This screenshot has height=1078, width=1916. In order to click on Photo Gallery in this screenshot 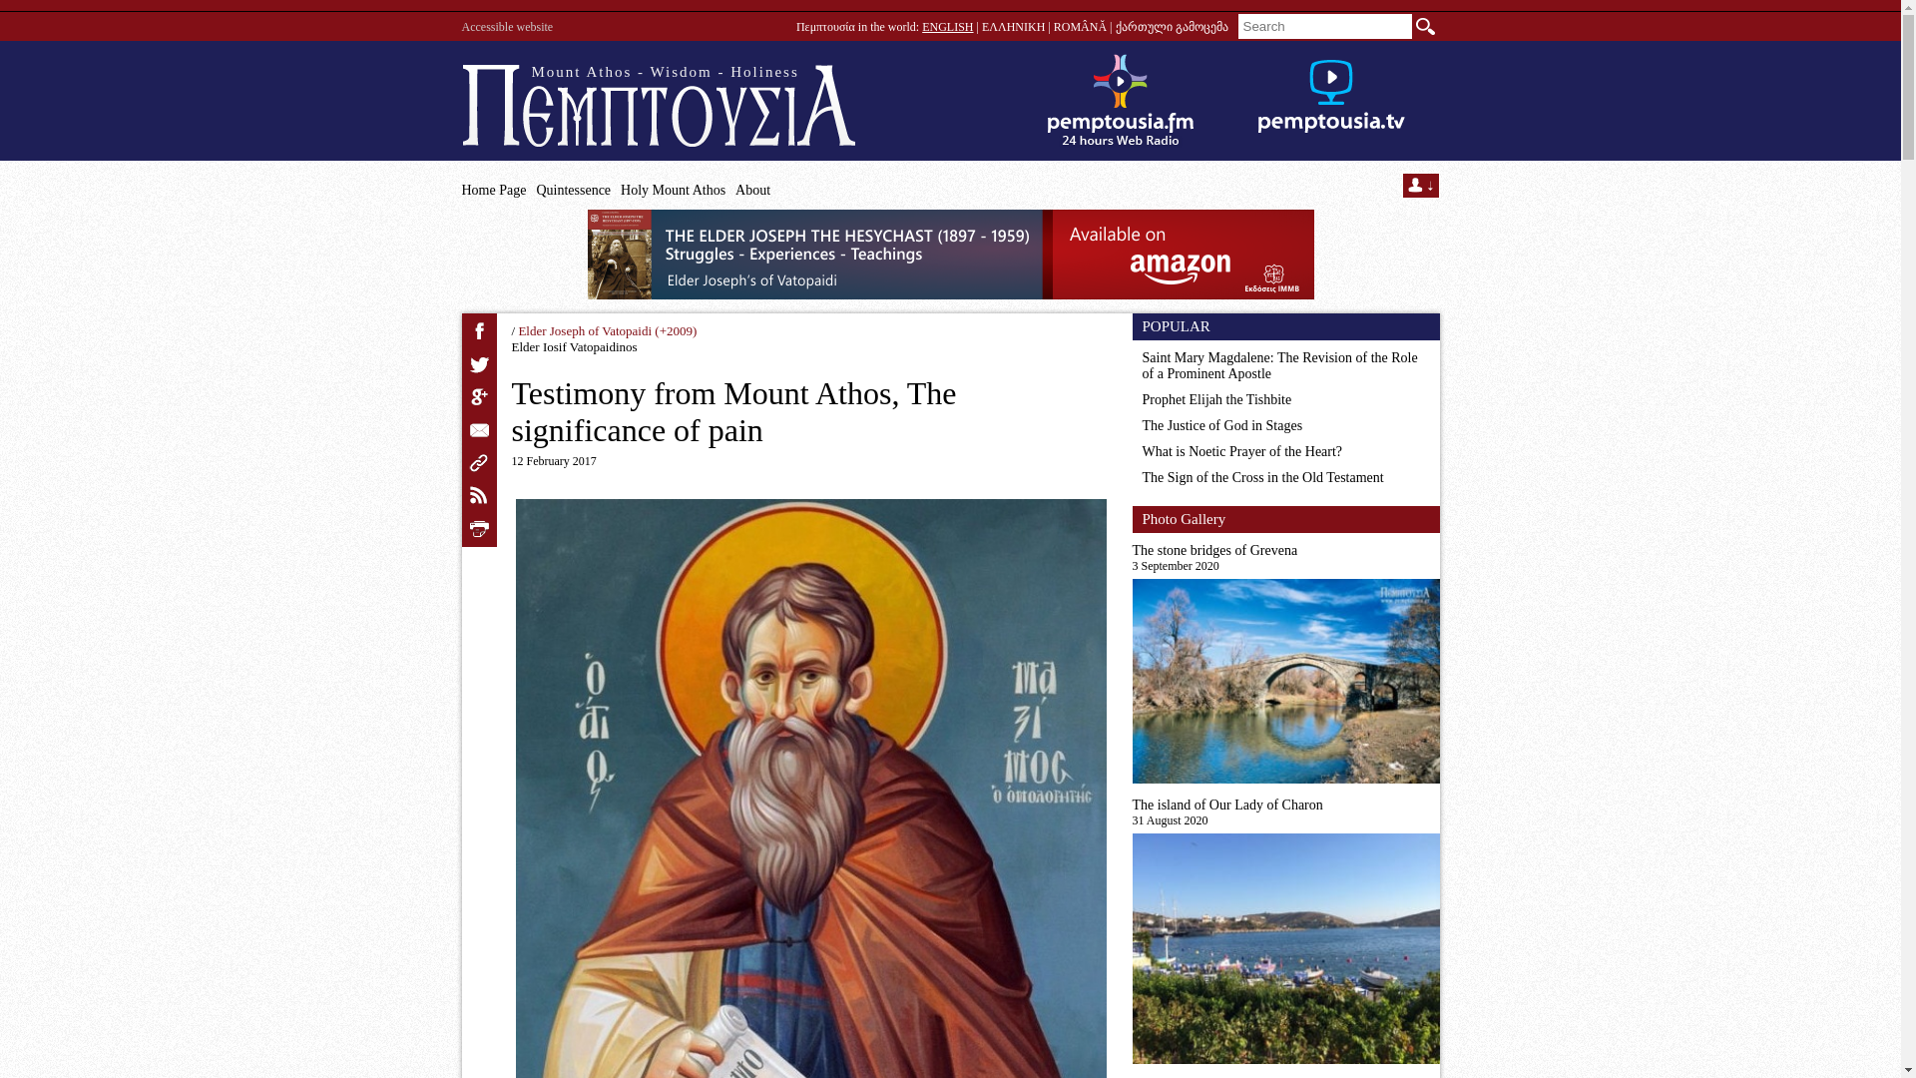, I will do `click(1184, 519)`.